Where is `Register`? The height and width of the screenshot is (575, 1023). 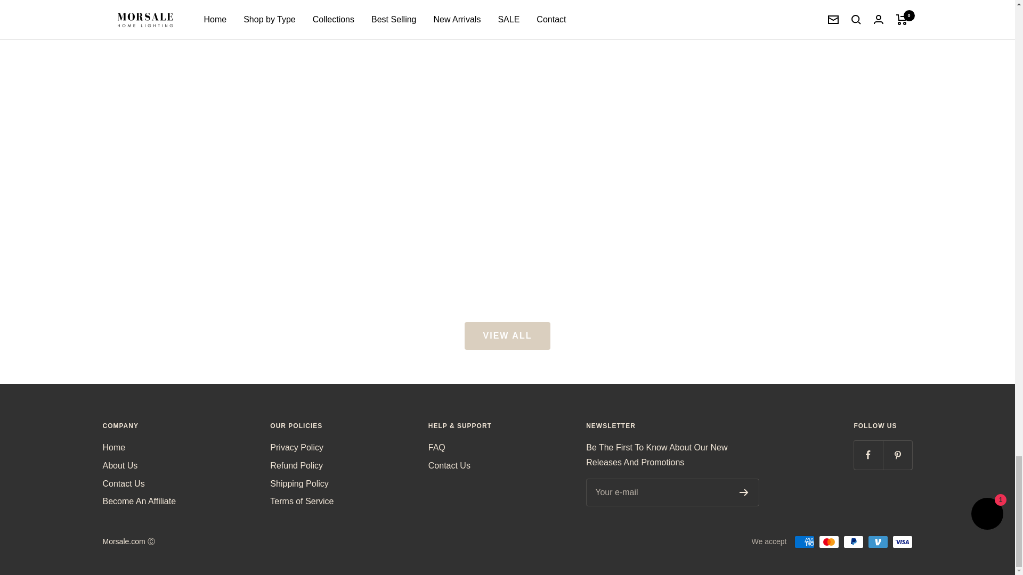 Register is located at coordinates (744, 492).